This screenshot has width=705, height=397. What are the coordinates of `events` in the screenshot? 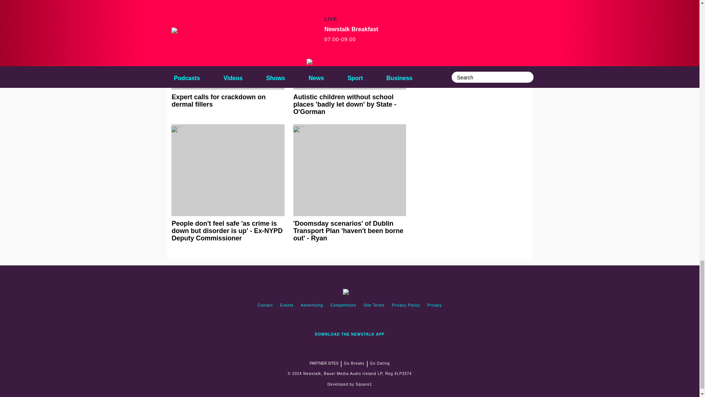 It's located at (287, 305).